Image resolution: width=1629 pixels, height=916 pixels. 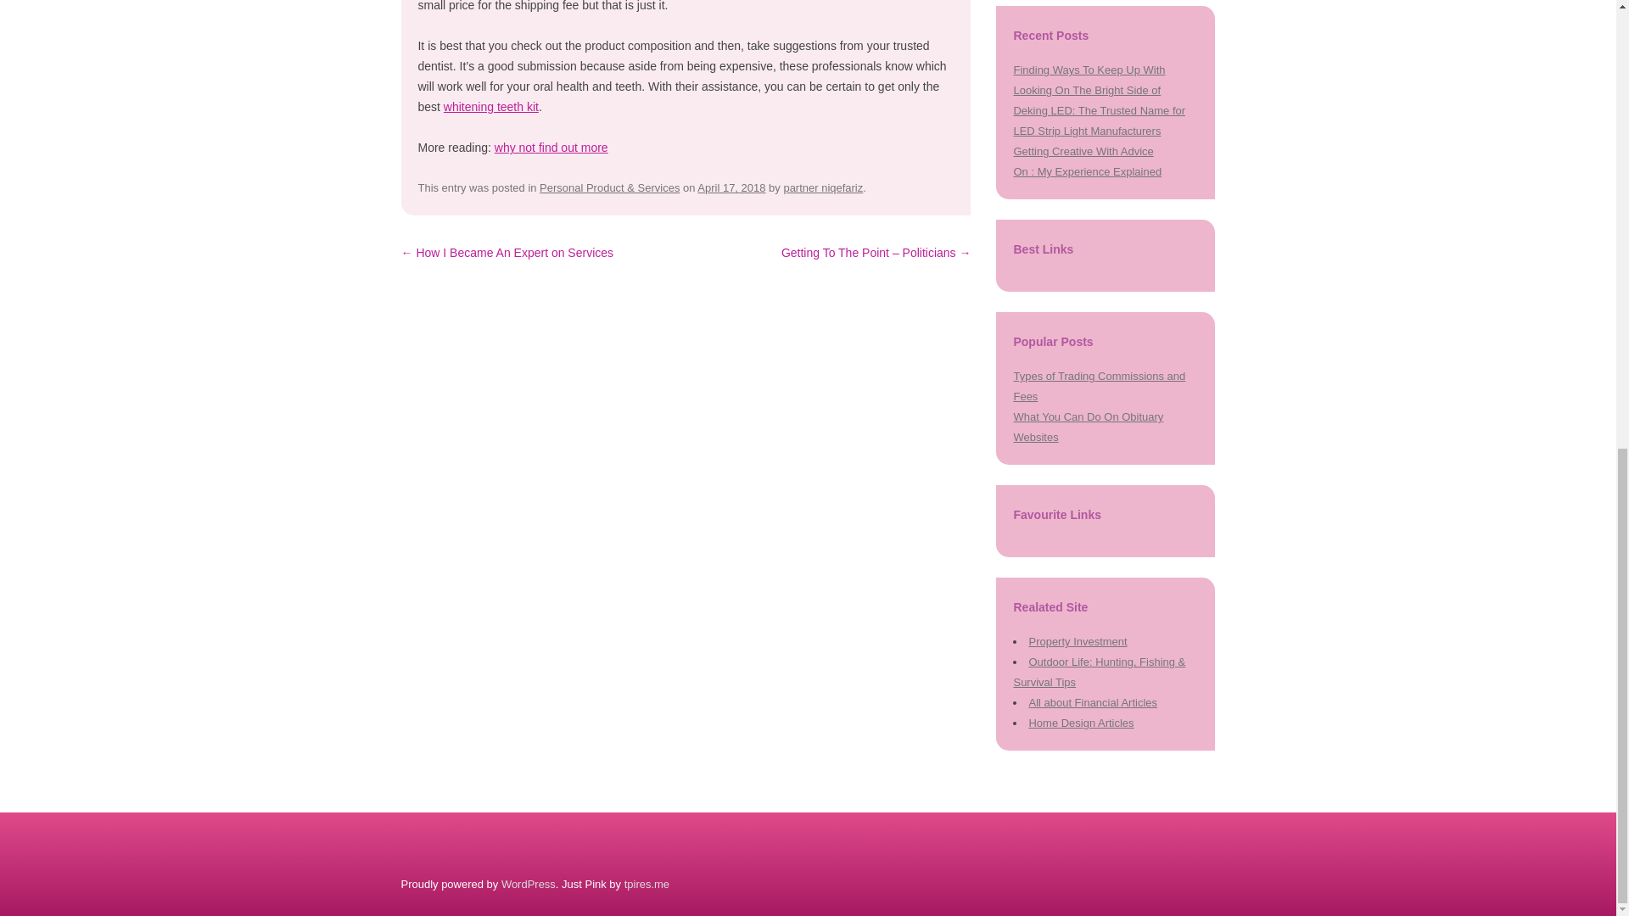 I want to click on Finding Ways To Keep Up With, so click(x=1089, y=70).